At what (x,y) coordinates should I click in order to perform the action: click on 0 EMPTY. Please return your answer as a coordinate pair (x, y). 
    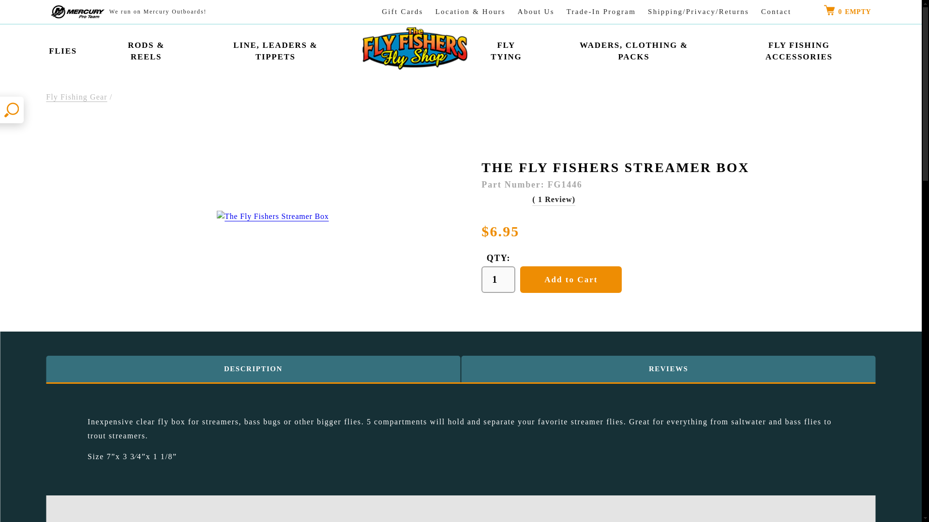
    Looking at the image, I should click on (848, 12).